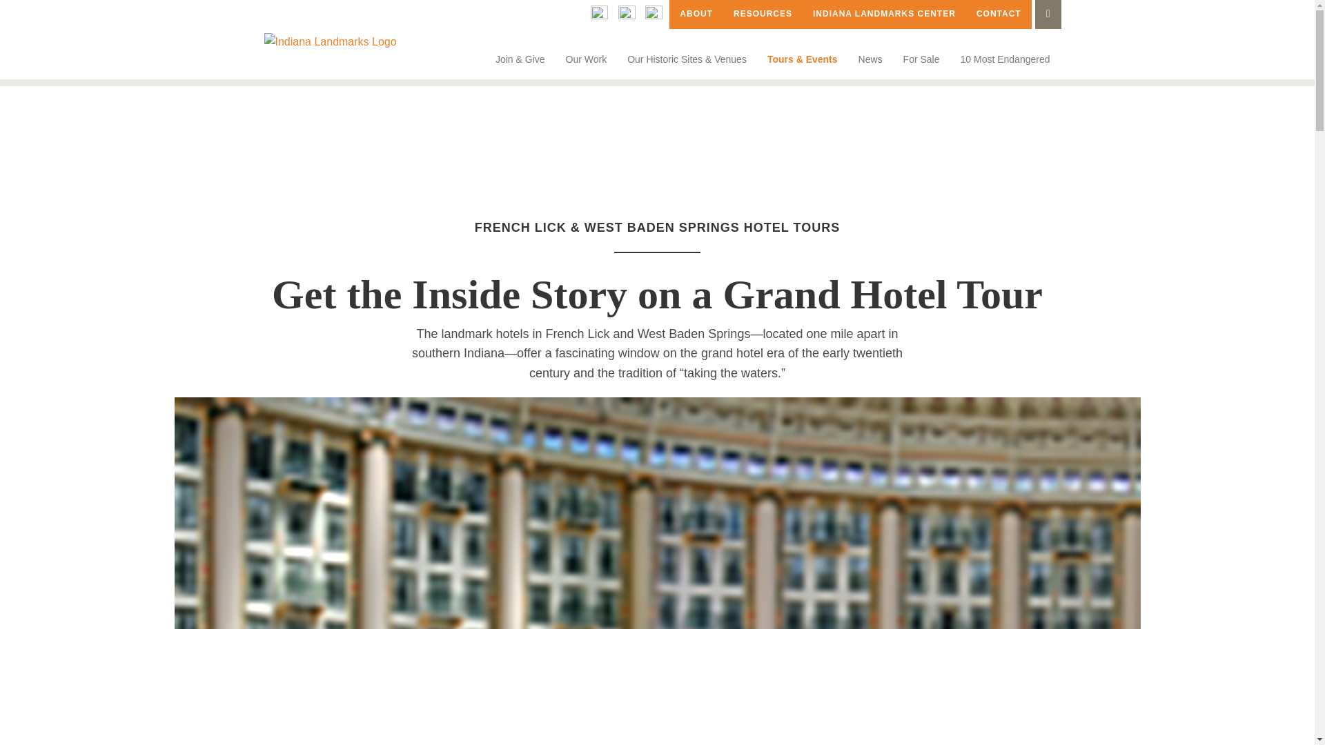 Image resolution: width=1325 pixels, height=745 pixels. I want to click on CONTACT, so click(999, 14).